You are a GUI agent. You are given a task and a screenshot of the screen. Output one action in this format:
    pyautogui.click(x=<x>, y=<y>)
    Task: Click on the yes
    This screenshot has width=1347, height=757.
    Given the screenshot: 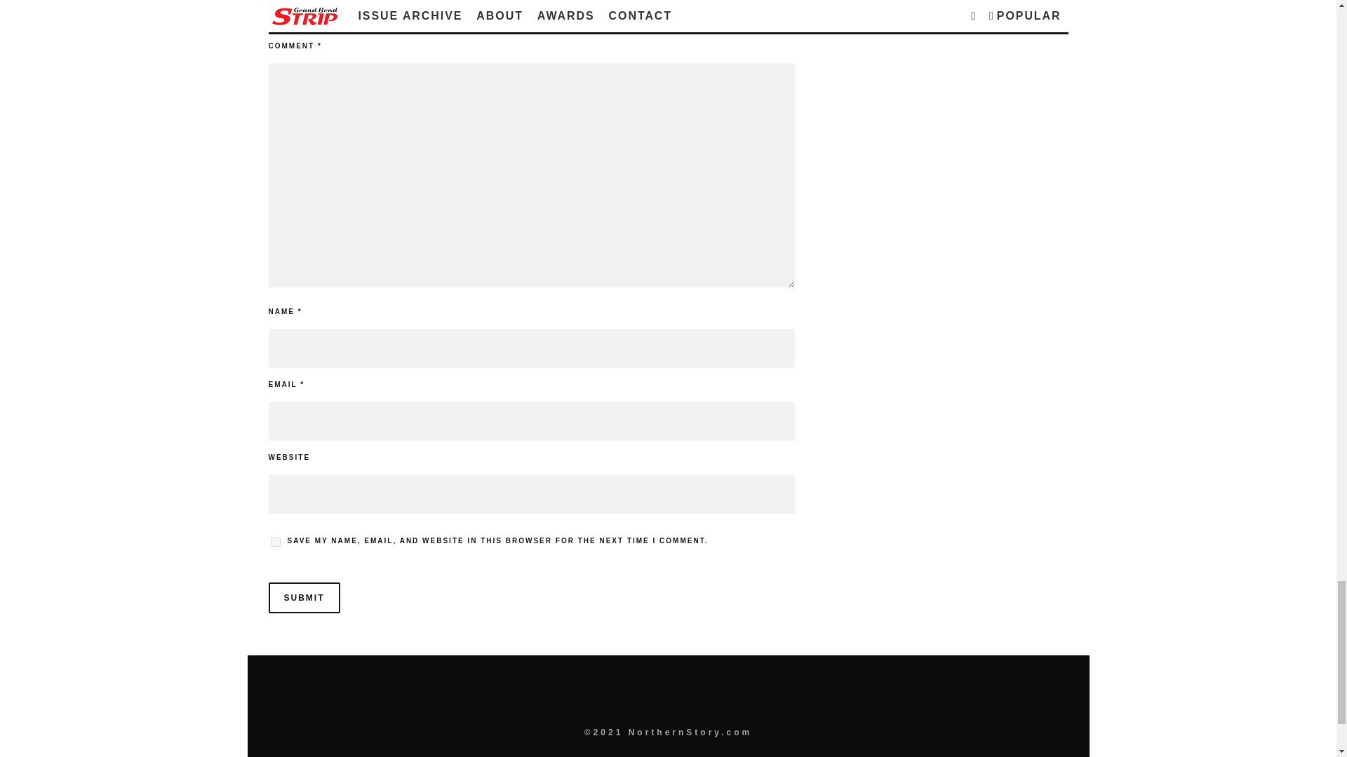 What is the action you would take?
    pyautogui.click(x=275, y=541)
    